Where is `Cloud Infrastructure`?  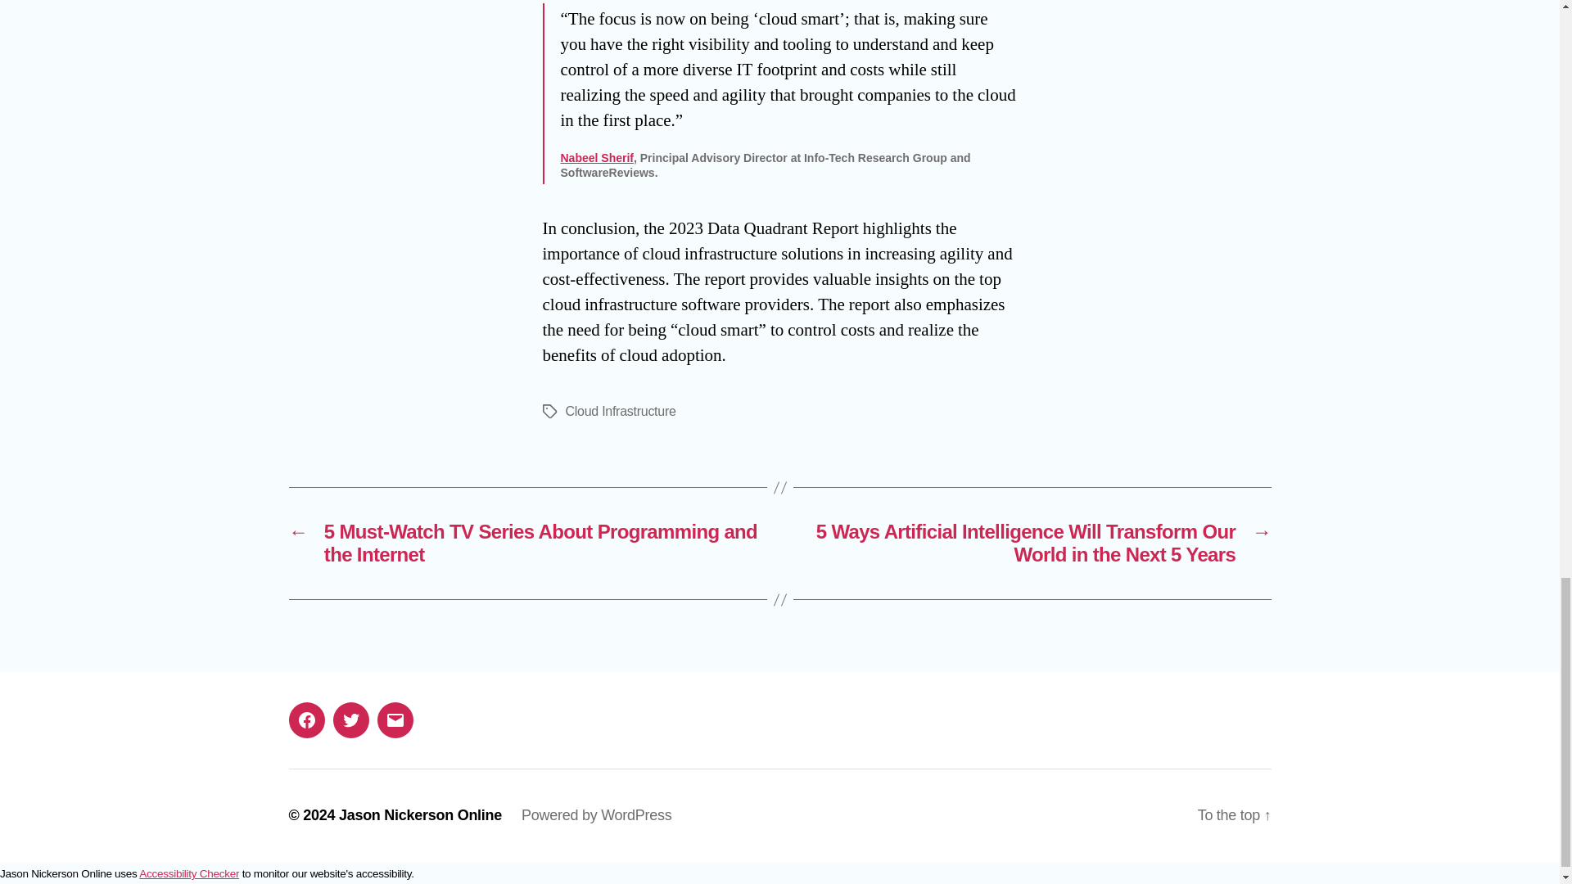
Cloud Infrastructure is located at coordinates (620, 411).